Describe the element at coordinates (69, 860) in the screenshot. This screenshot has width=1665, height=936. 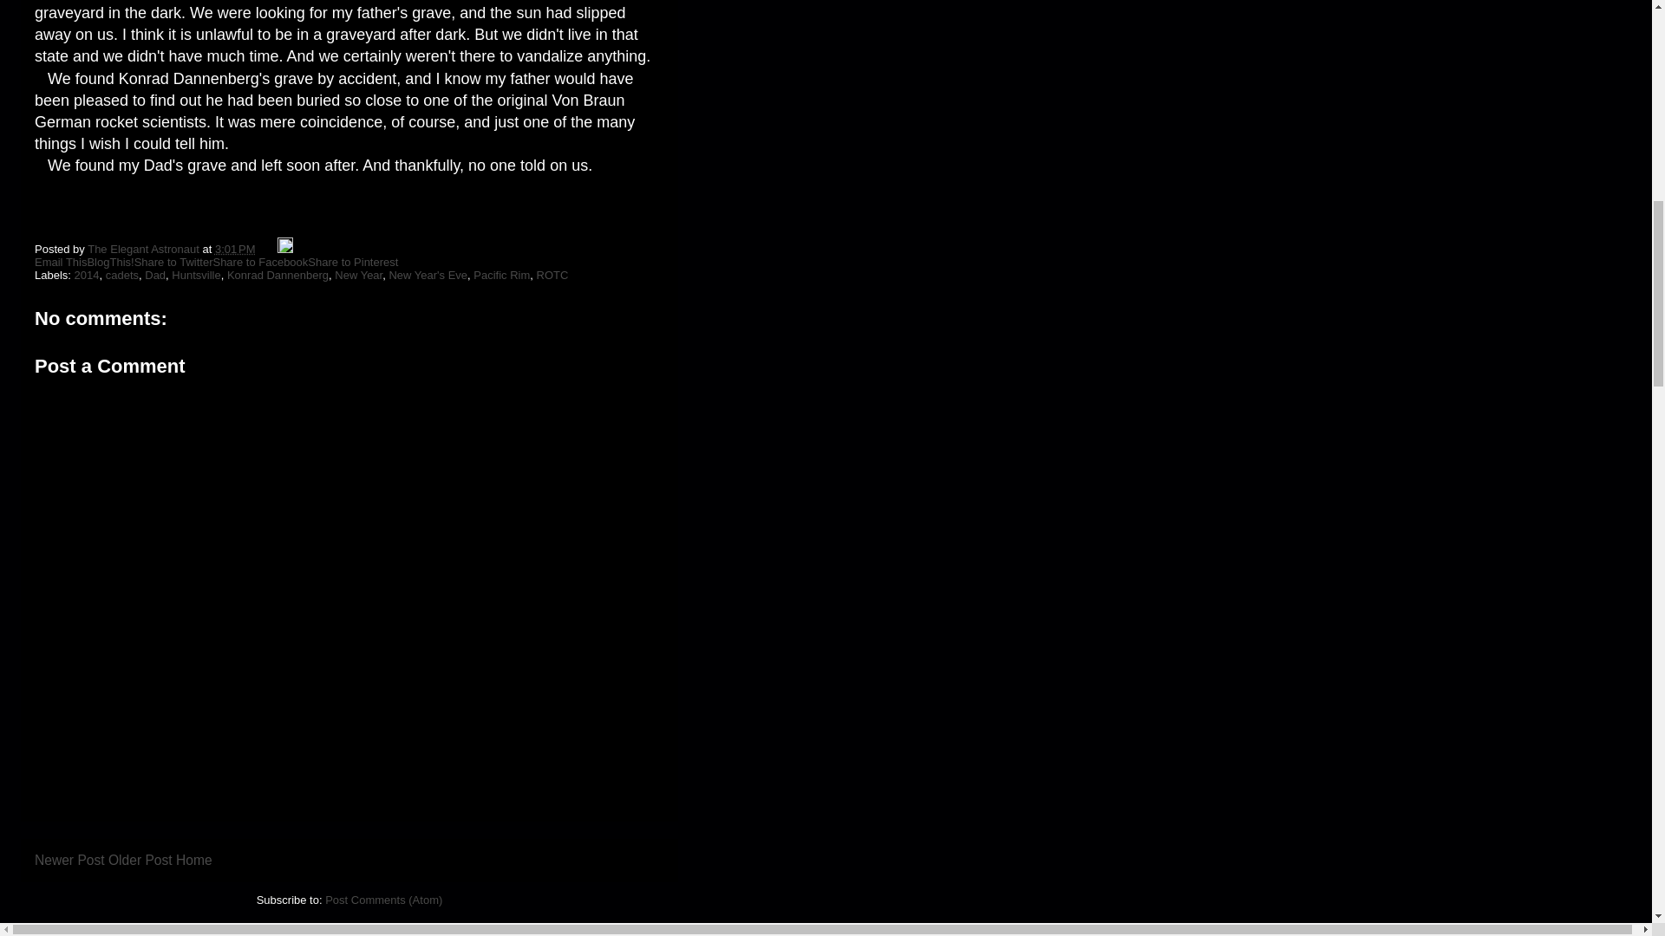
I see `Newer Post` at that location.